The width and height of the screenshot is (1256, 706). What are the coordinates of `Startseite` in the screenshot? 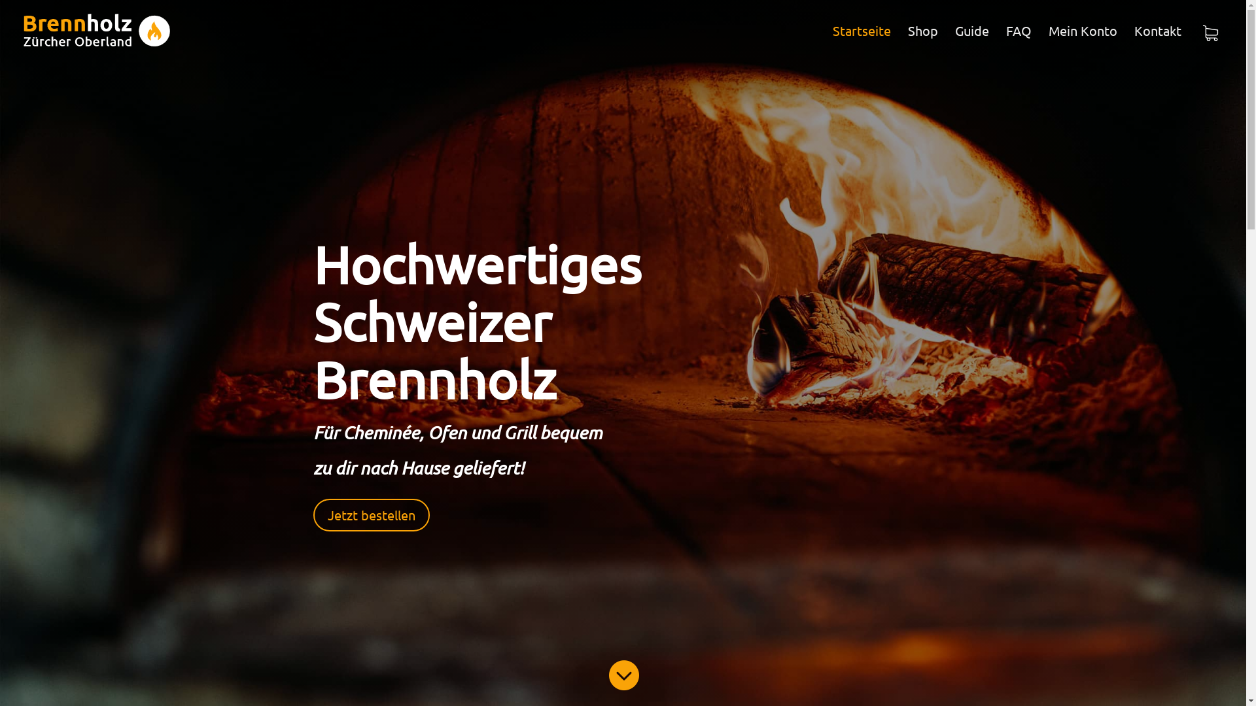 It's located at (862, 44).